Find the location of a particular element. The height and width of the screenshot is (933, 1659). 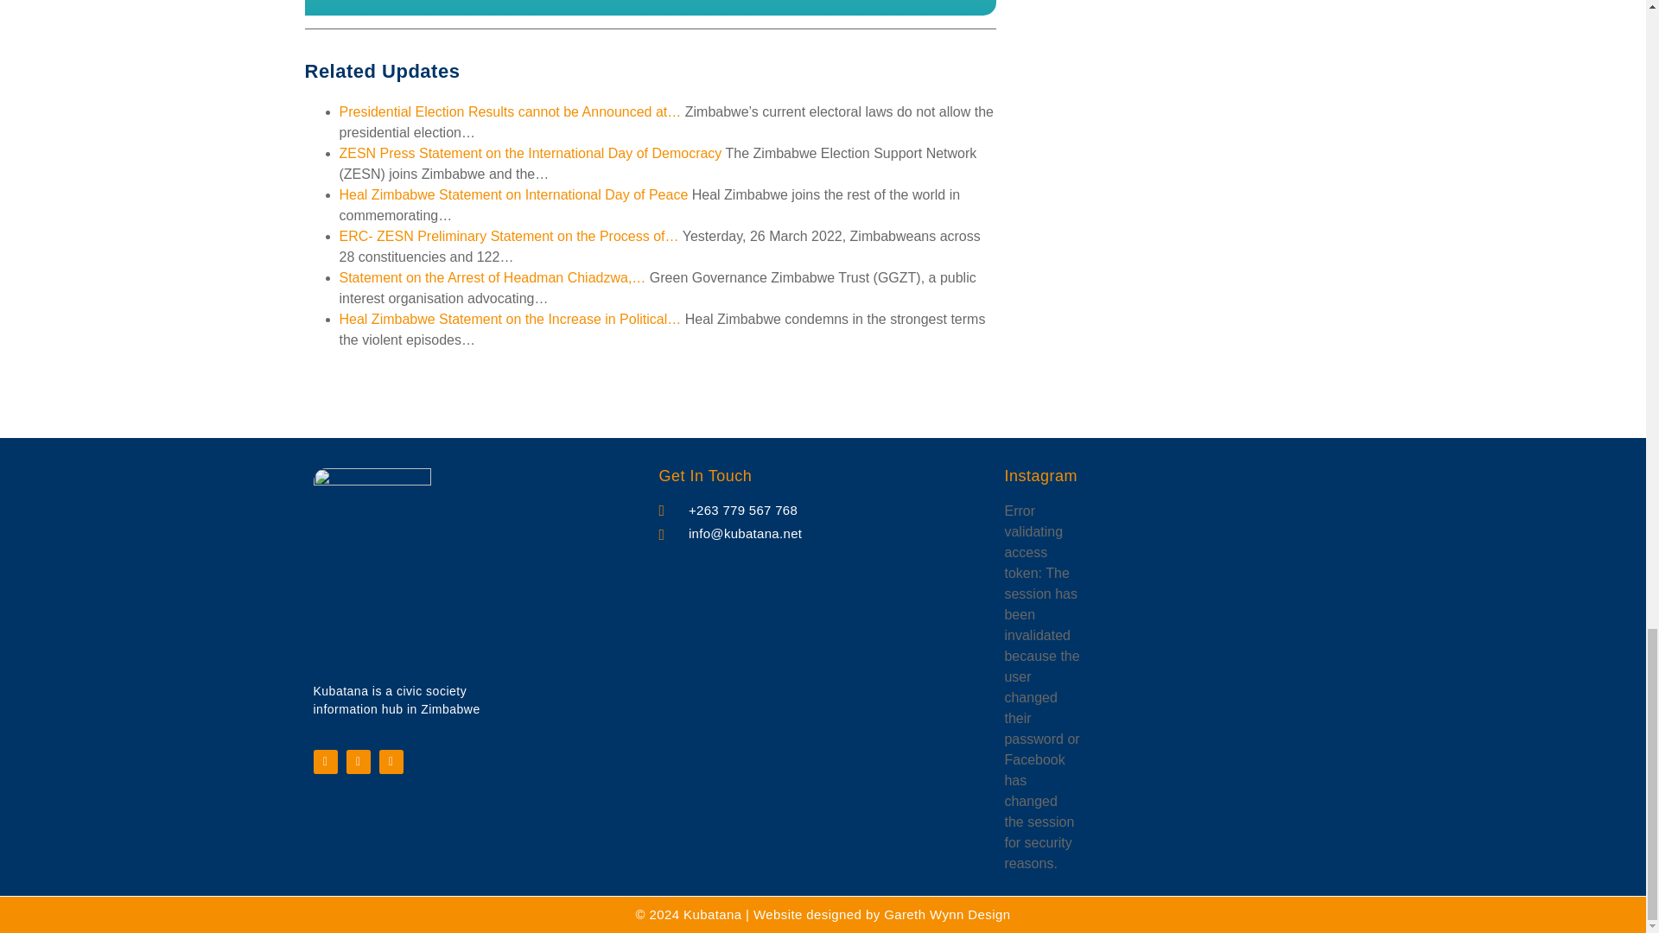

Heal Zimbabwe Statement on International Day of Peace is located at coordinates (513, 195).